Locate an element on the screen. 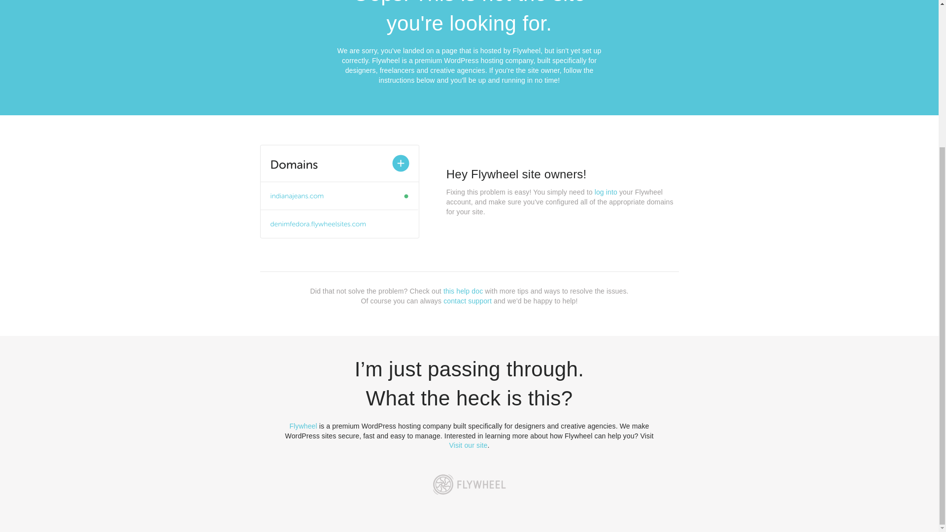  contact support is located at coordinates (468, 300).